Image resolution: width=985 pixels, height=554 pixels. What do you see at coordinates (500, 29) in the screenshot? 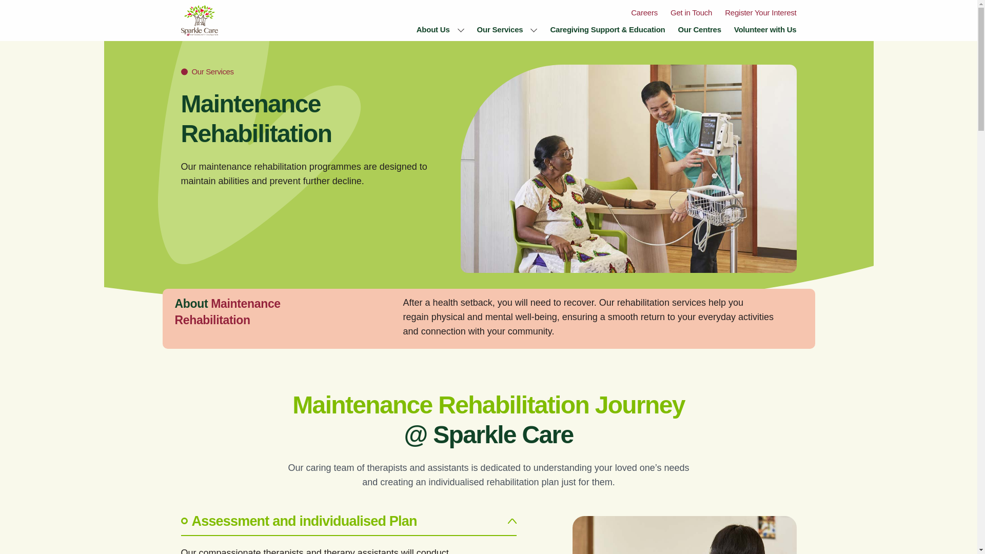
I see `Our Services` at bounding box center [500, 29].